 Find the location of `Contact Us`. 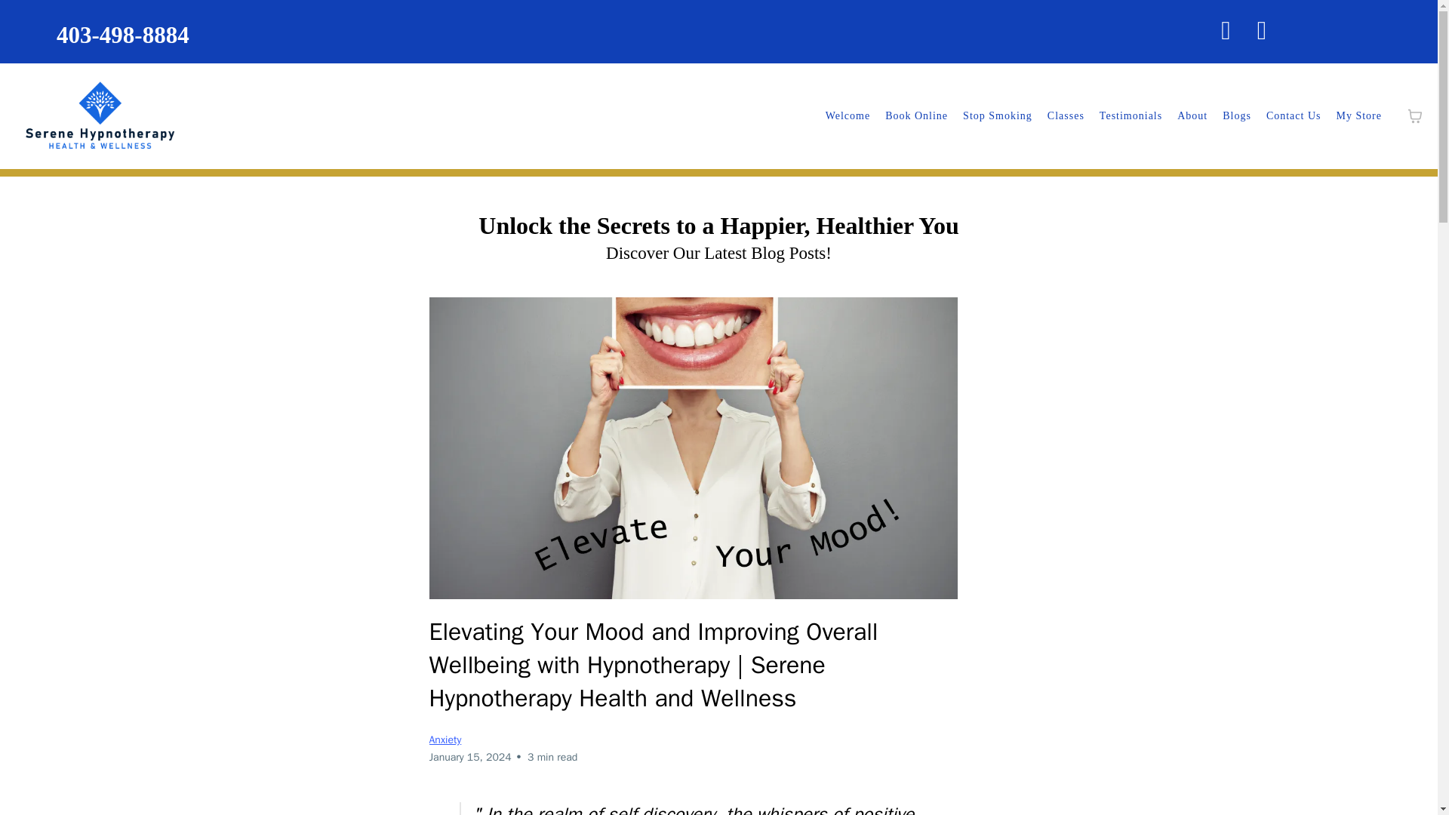

Contact Us is located at coordinates (1294, 116).